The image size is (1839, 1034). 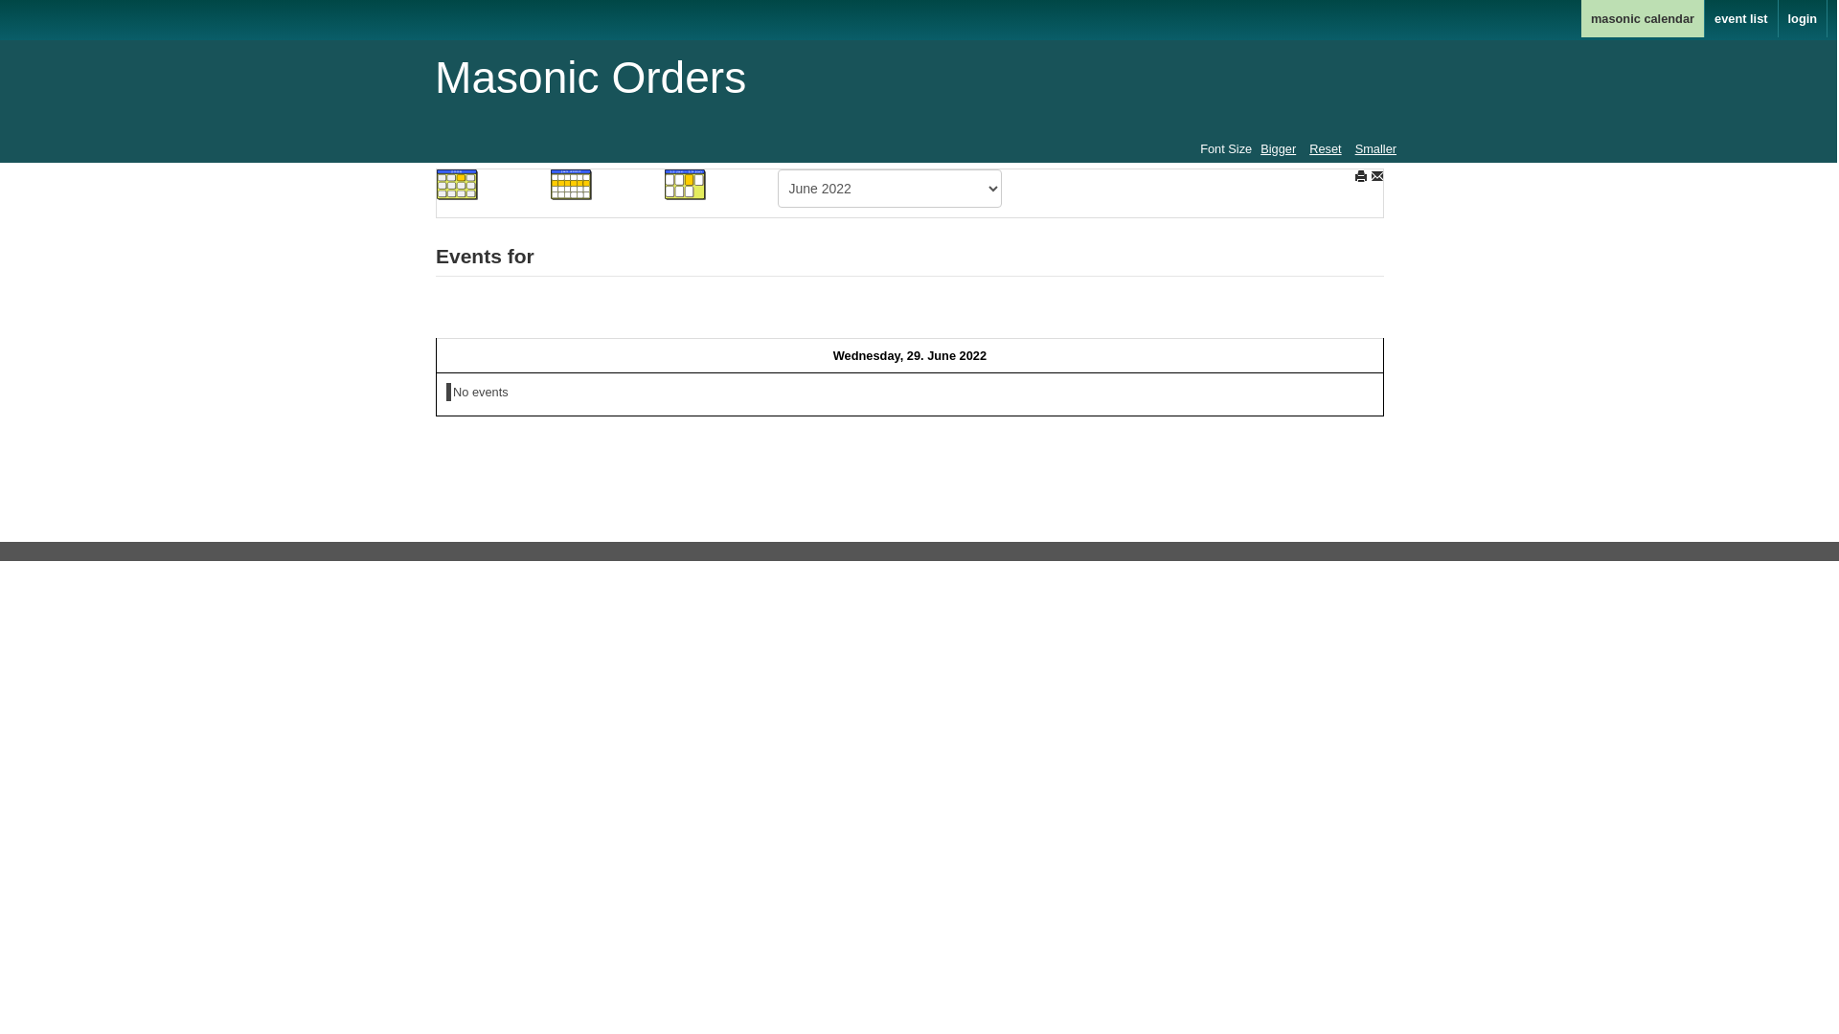 What do you see at coordinates (572, 184) in the screenshot?
I see `By Week` at bounding box center [572, 184].